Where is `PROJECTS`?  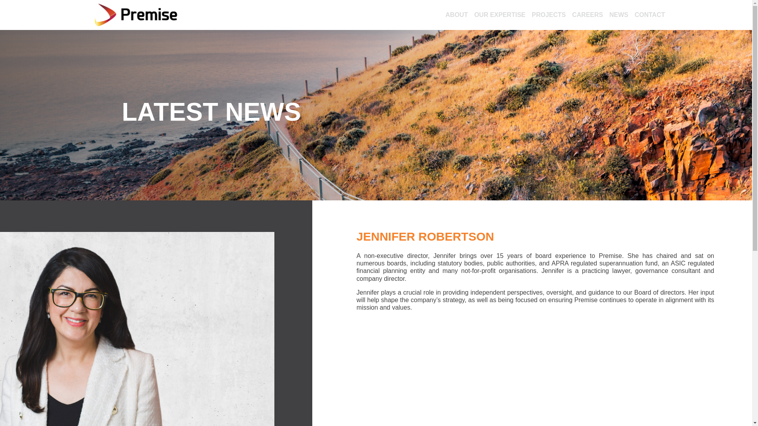 PROJECTS is located at coordinates (549, 15).